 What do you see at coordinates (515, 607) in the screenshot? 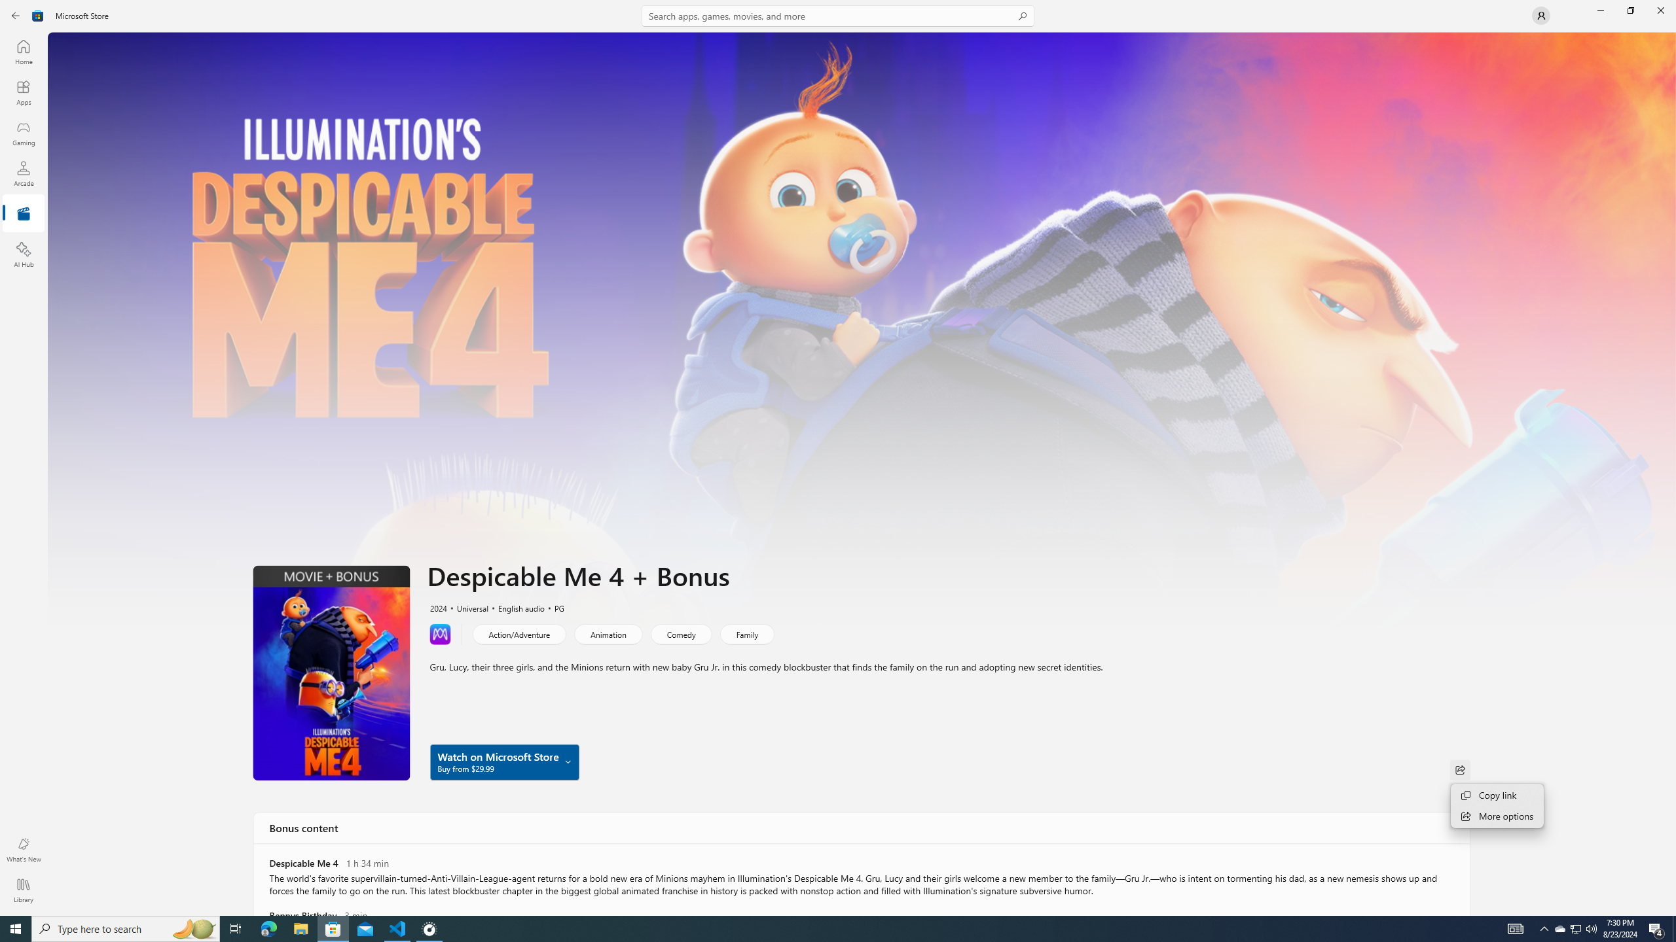
I see `English audio` at bounding box center [515, 607].